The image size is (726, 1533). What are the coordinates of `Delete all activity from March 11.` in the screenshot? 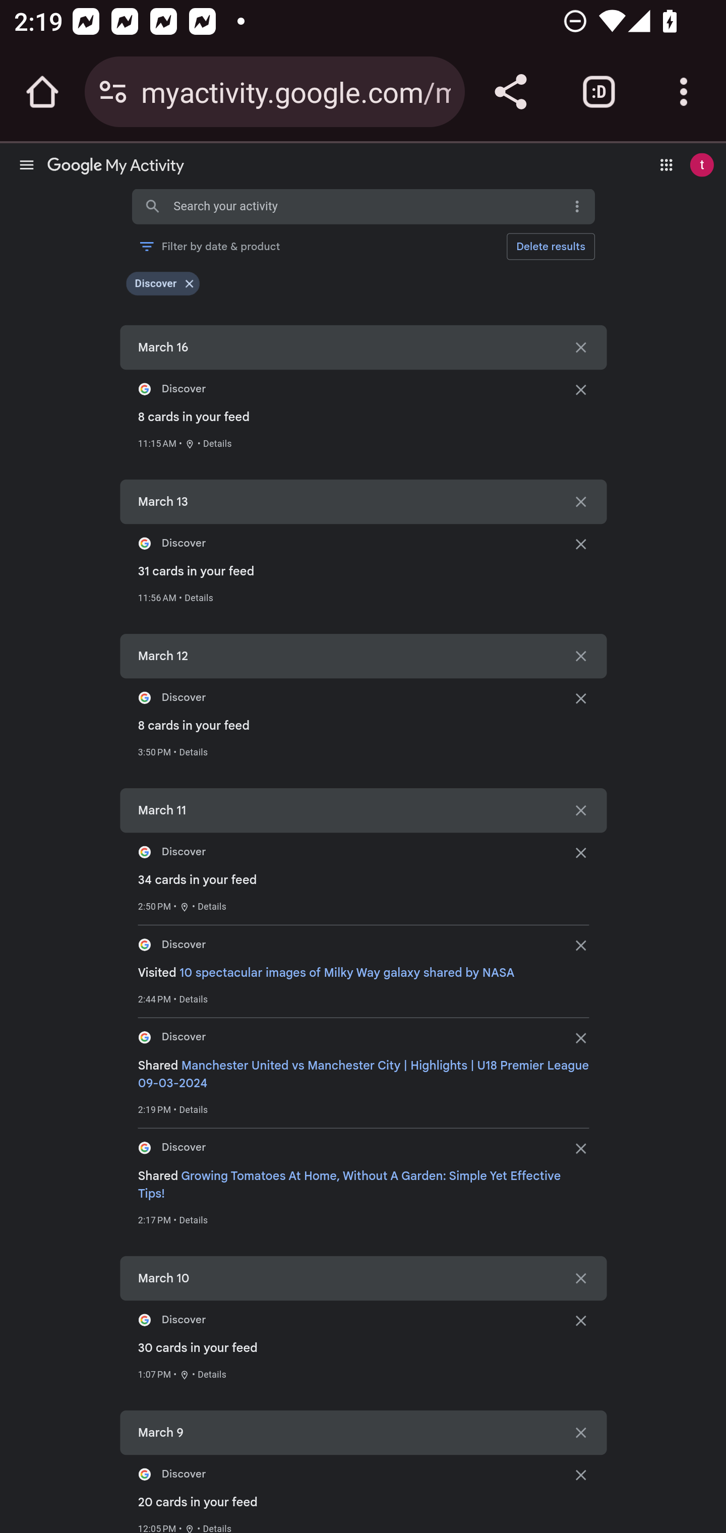 It's located at (580, 811).